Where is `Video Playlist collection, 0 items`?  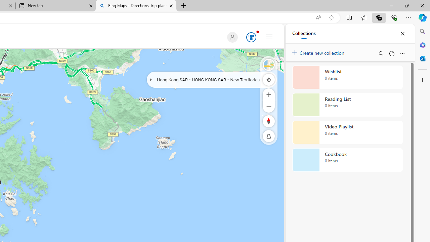
Video Playlist collection, 0 items is located at coordinates (347, 132).